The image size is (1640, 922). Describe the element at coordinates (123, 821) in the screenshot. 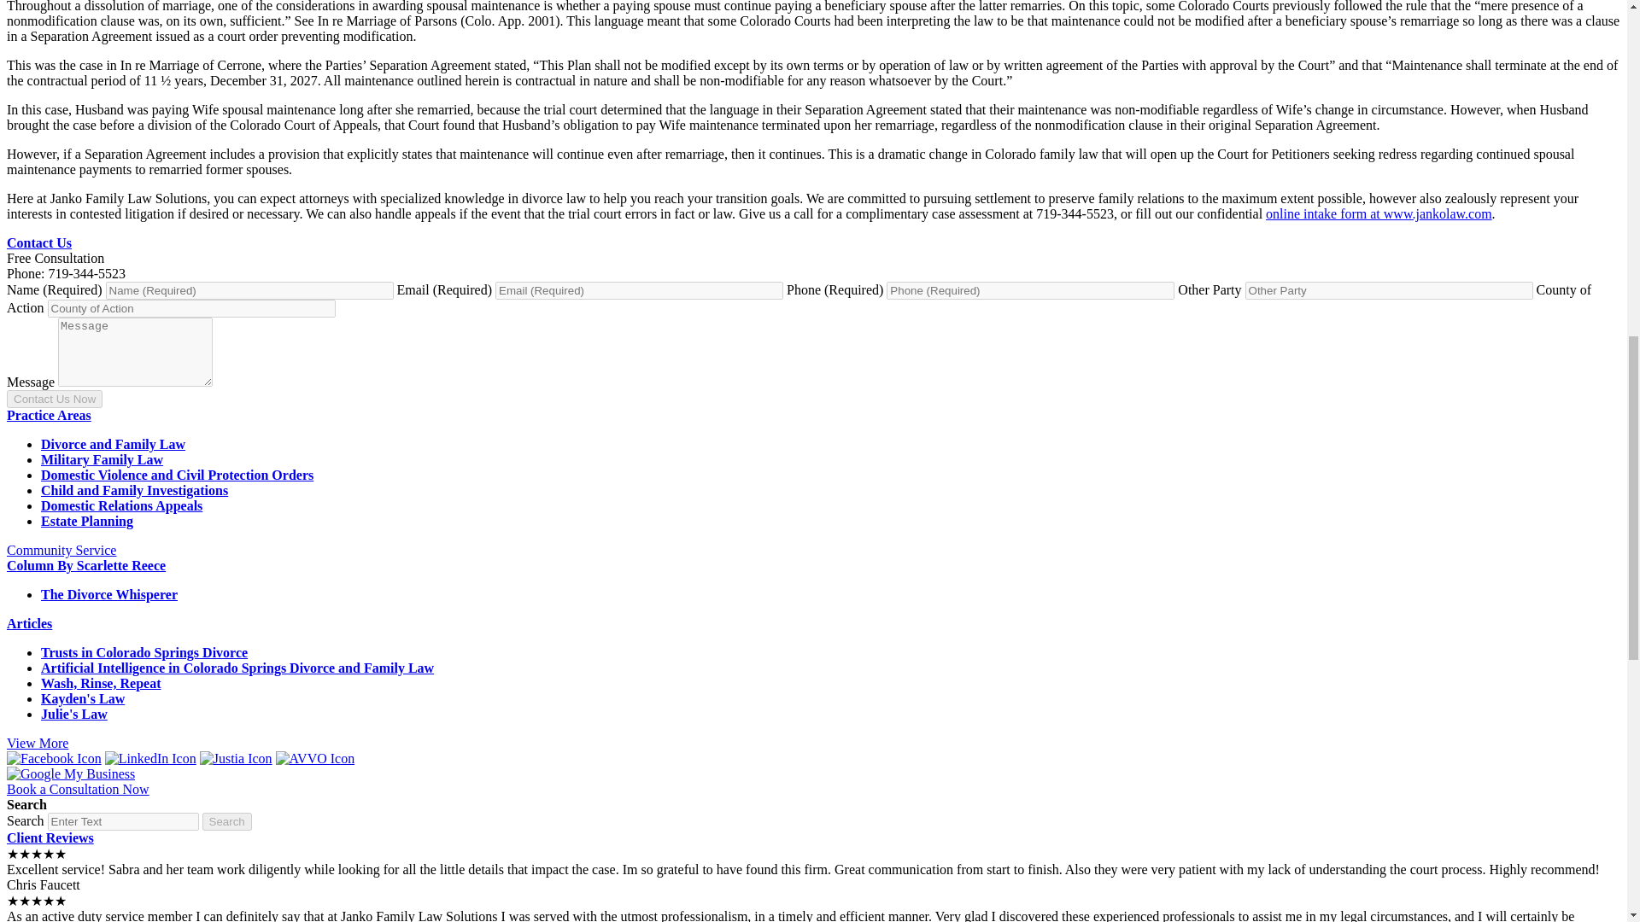

I see `Search` at that location.